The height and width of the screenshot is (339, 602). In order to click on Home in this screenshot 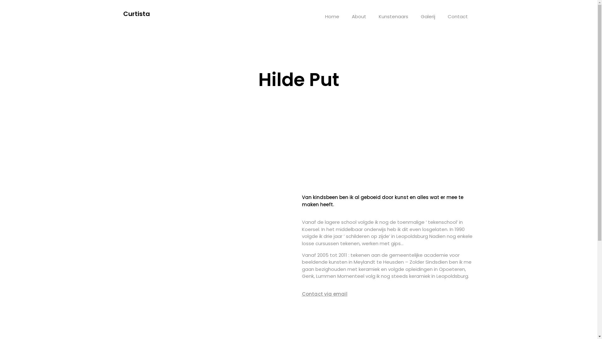, I will do `click(332, 17)`.